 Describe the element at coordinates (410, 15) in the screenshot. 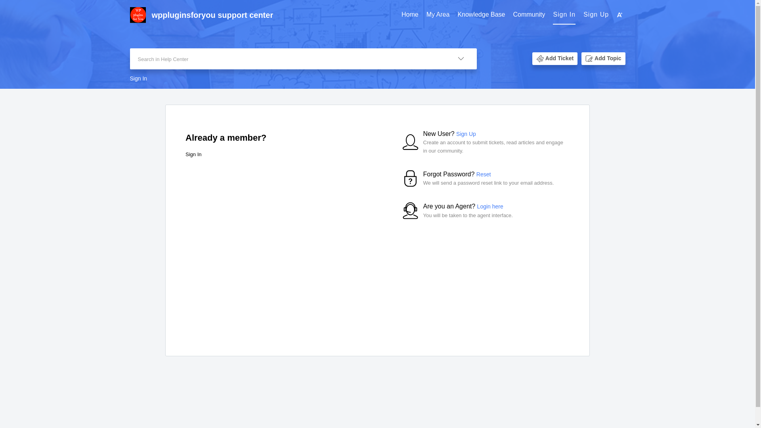

I see `Home` at that location.